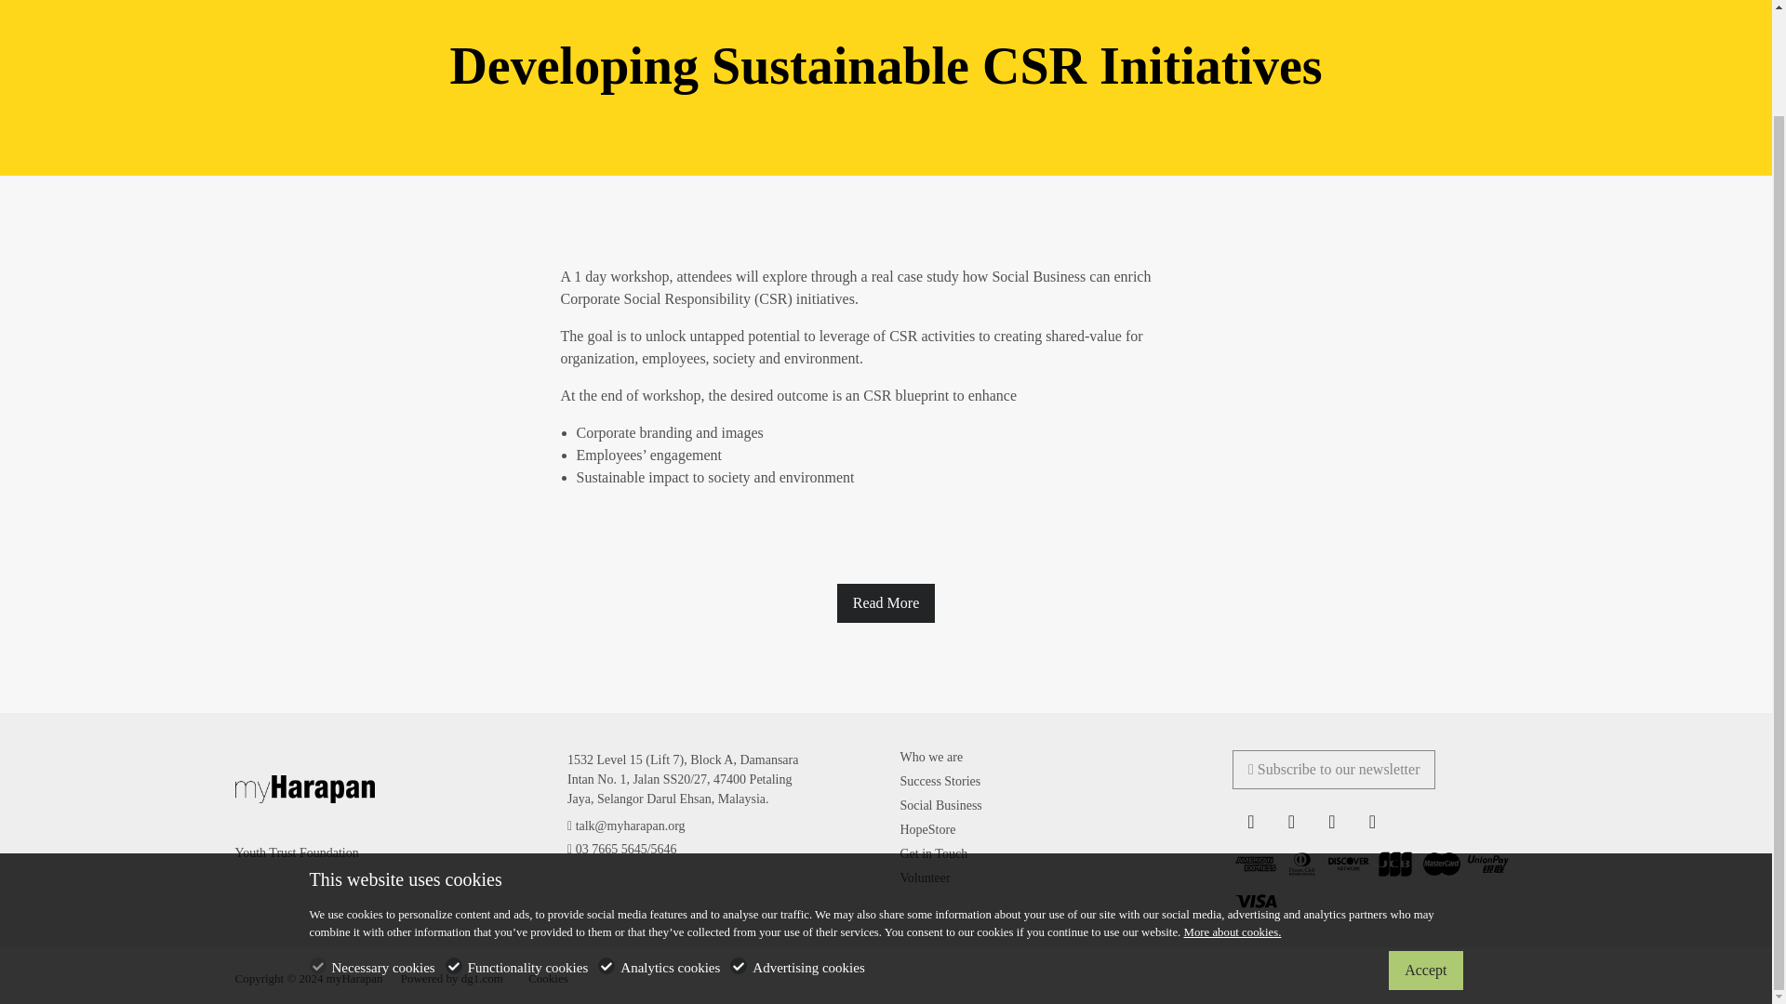 The height and width of the screenshot is (1004, 1786). Describe the element at coordinates (932, 757) in the screenshot. I see `Who we are` at that location.